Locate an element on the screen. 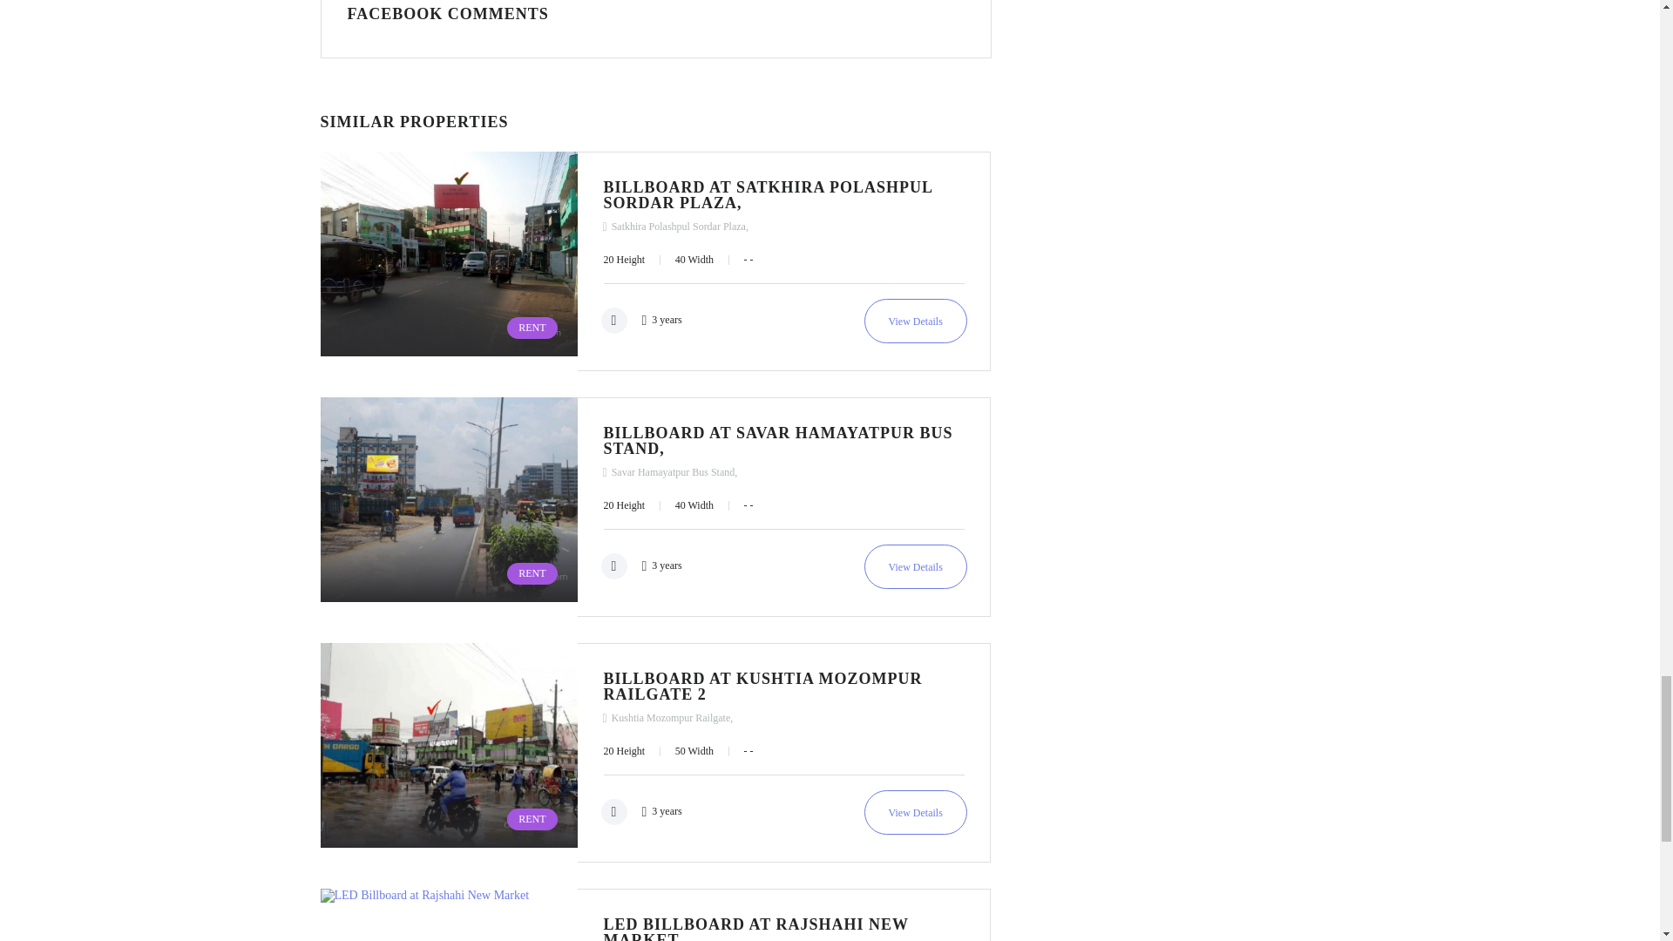 The height and width of the screenshot is (941, 1673). Billboard at Savar Hamayatpur Bus Stand, is located at coordinates (449, 507).